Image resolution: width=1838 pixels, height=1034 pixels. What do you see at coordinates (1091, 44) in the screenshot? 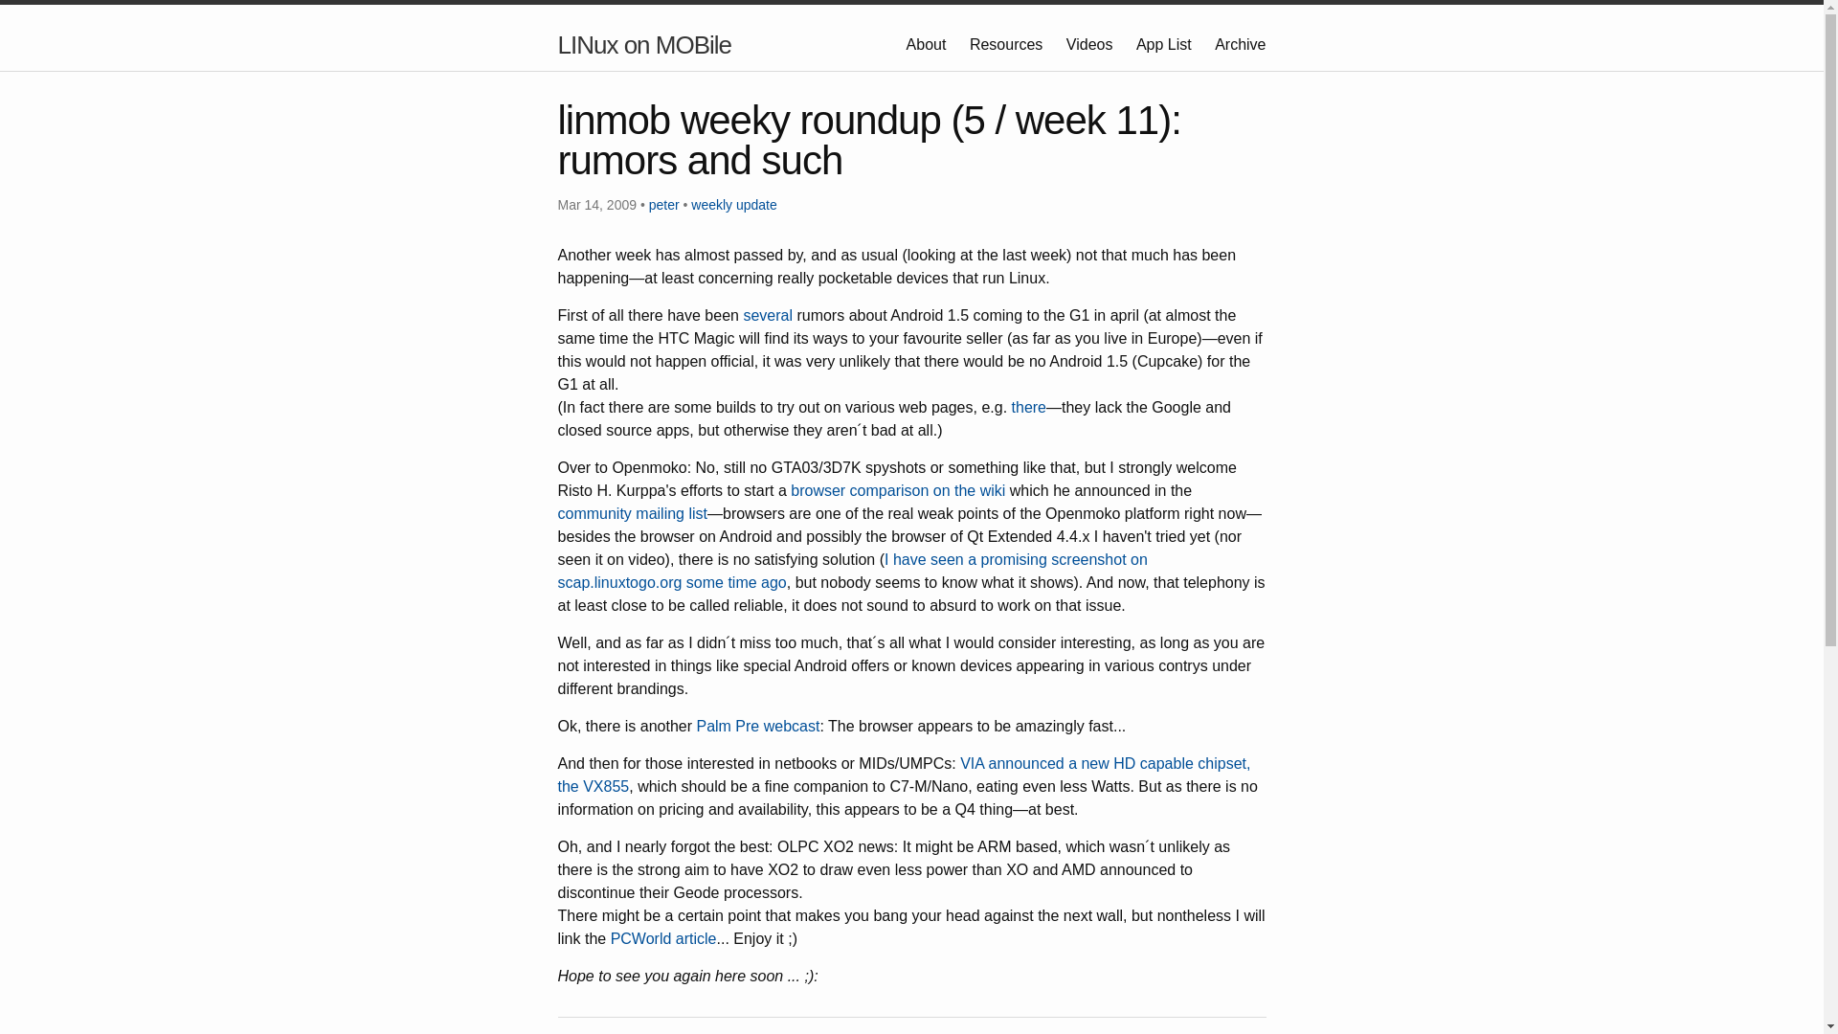
I see `Videos` at bounding box center [1091, 44].